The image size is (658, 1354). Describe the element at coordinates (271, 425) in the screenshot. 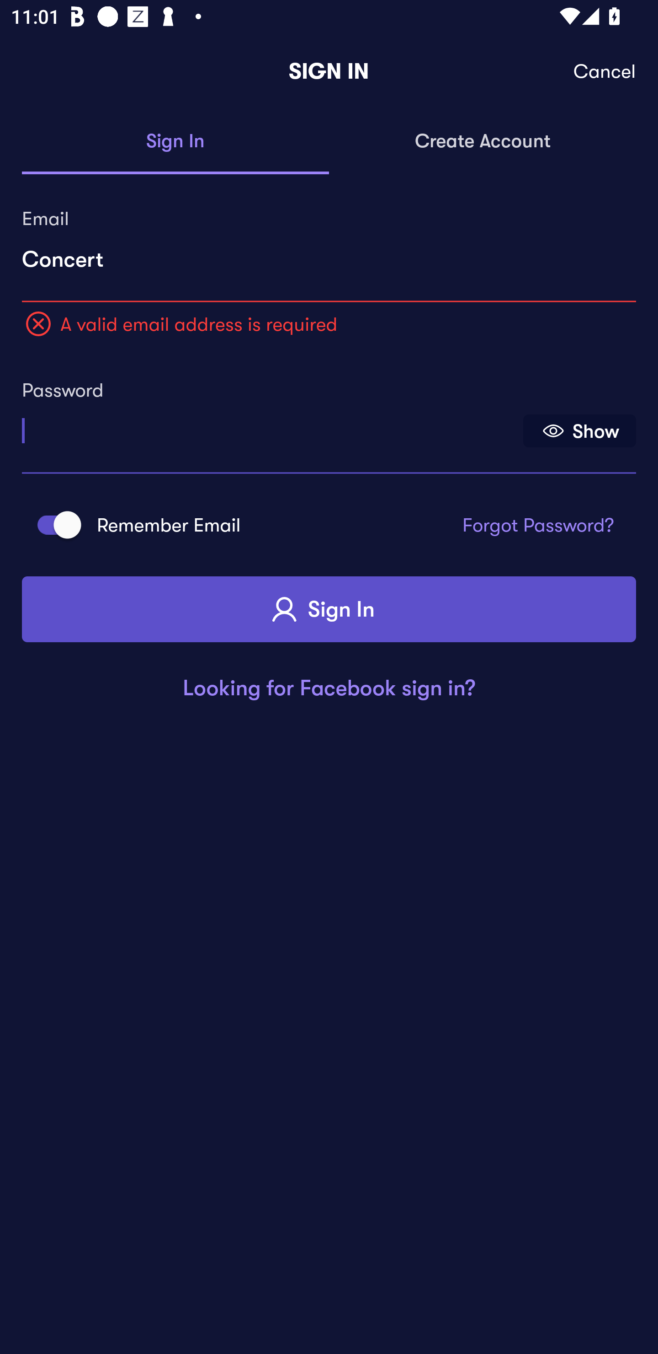

I see `Password` at that location.